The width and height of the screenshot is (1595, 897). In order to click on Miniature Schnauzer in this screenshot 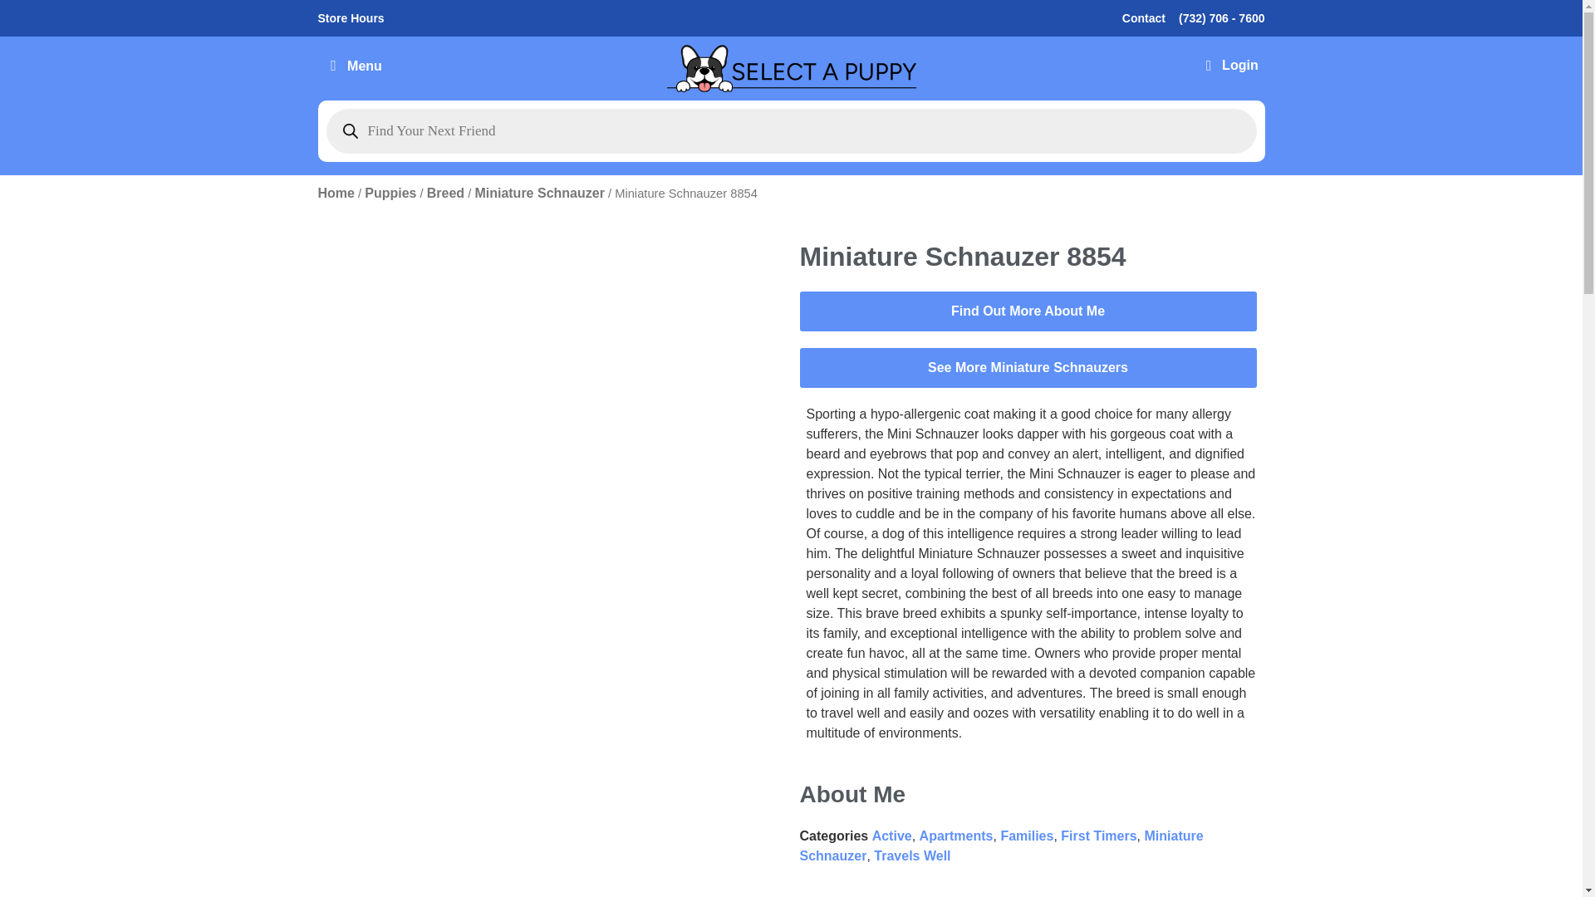, I will do `click(538, 193)`.